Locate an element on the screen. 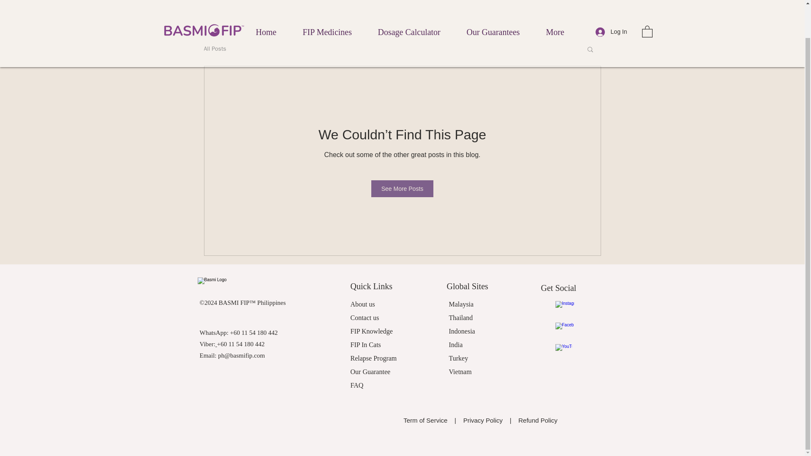 The width and height of the screenshot is (811, 456). About us is located at coordinates (362, 304).